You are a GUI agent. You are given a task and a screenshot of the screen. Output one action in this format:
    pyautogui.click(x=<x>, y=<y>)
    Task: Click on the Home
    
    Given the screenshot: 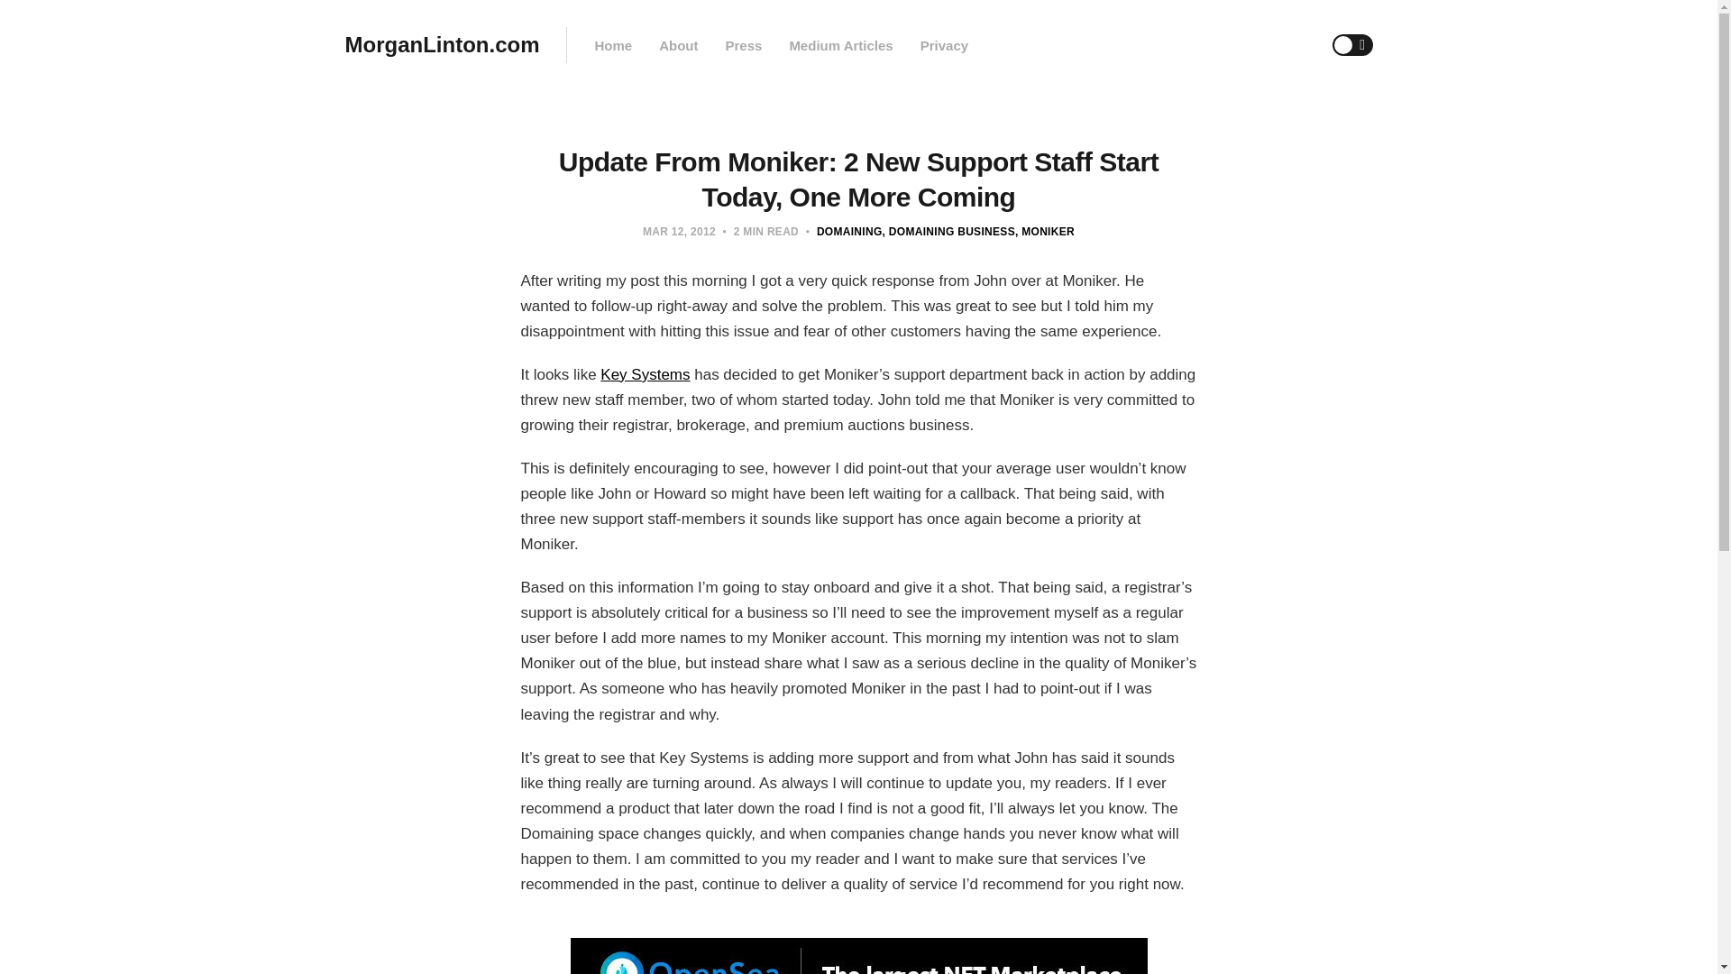 What is the action you would take?
    pyautogui.click(x=612, y=45)
    